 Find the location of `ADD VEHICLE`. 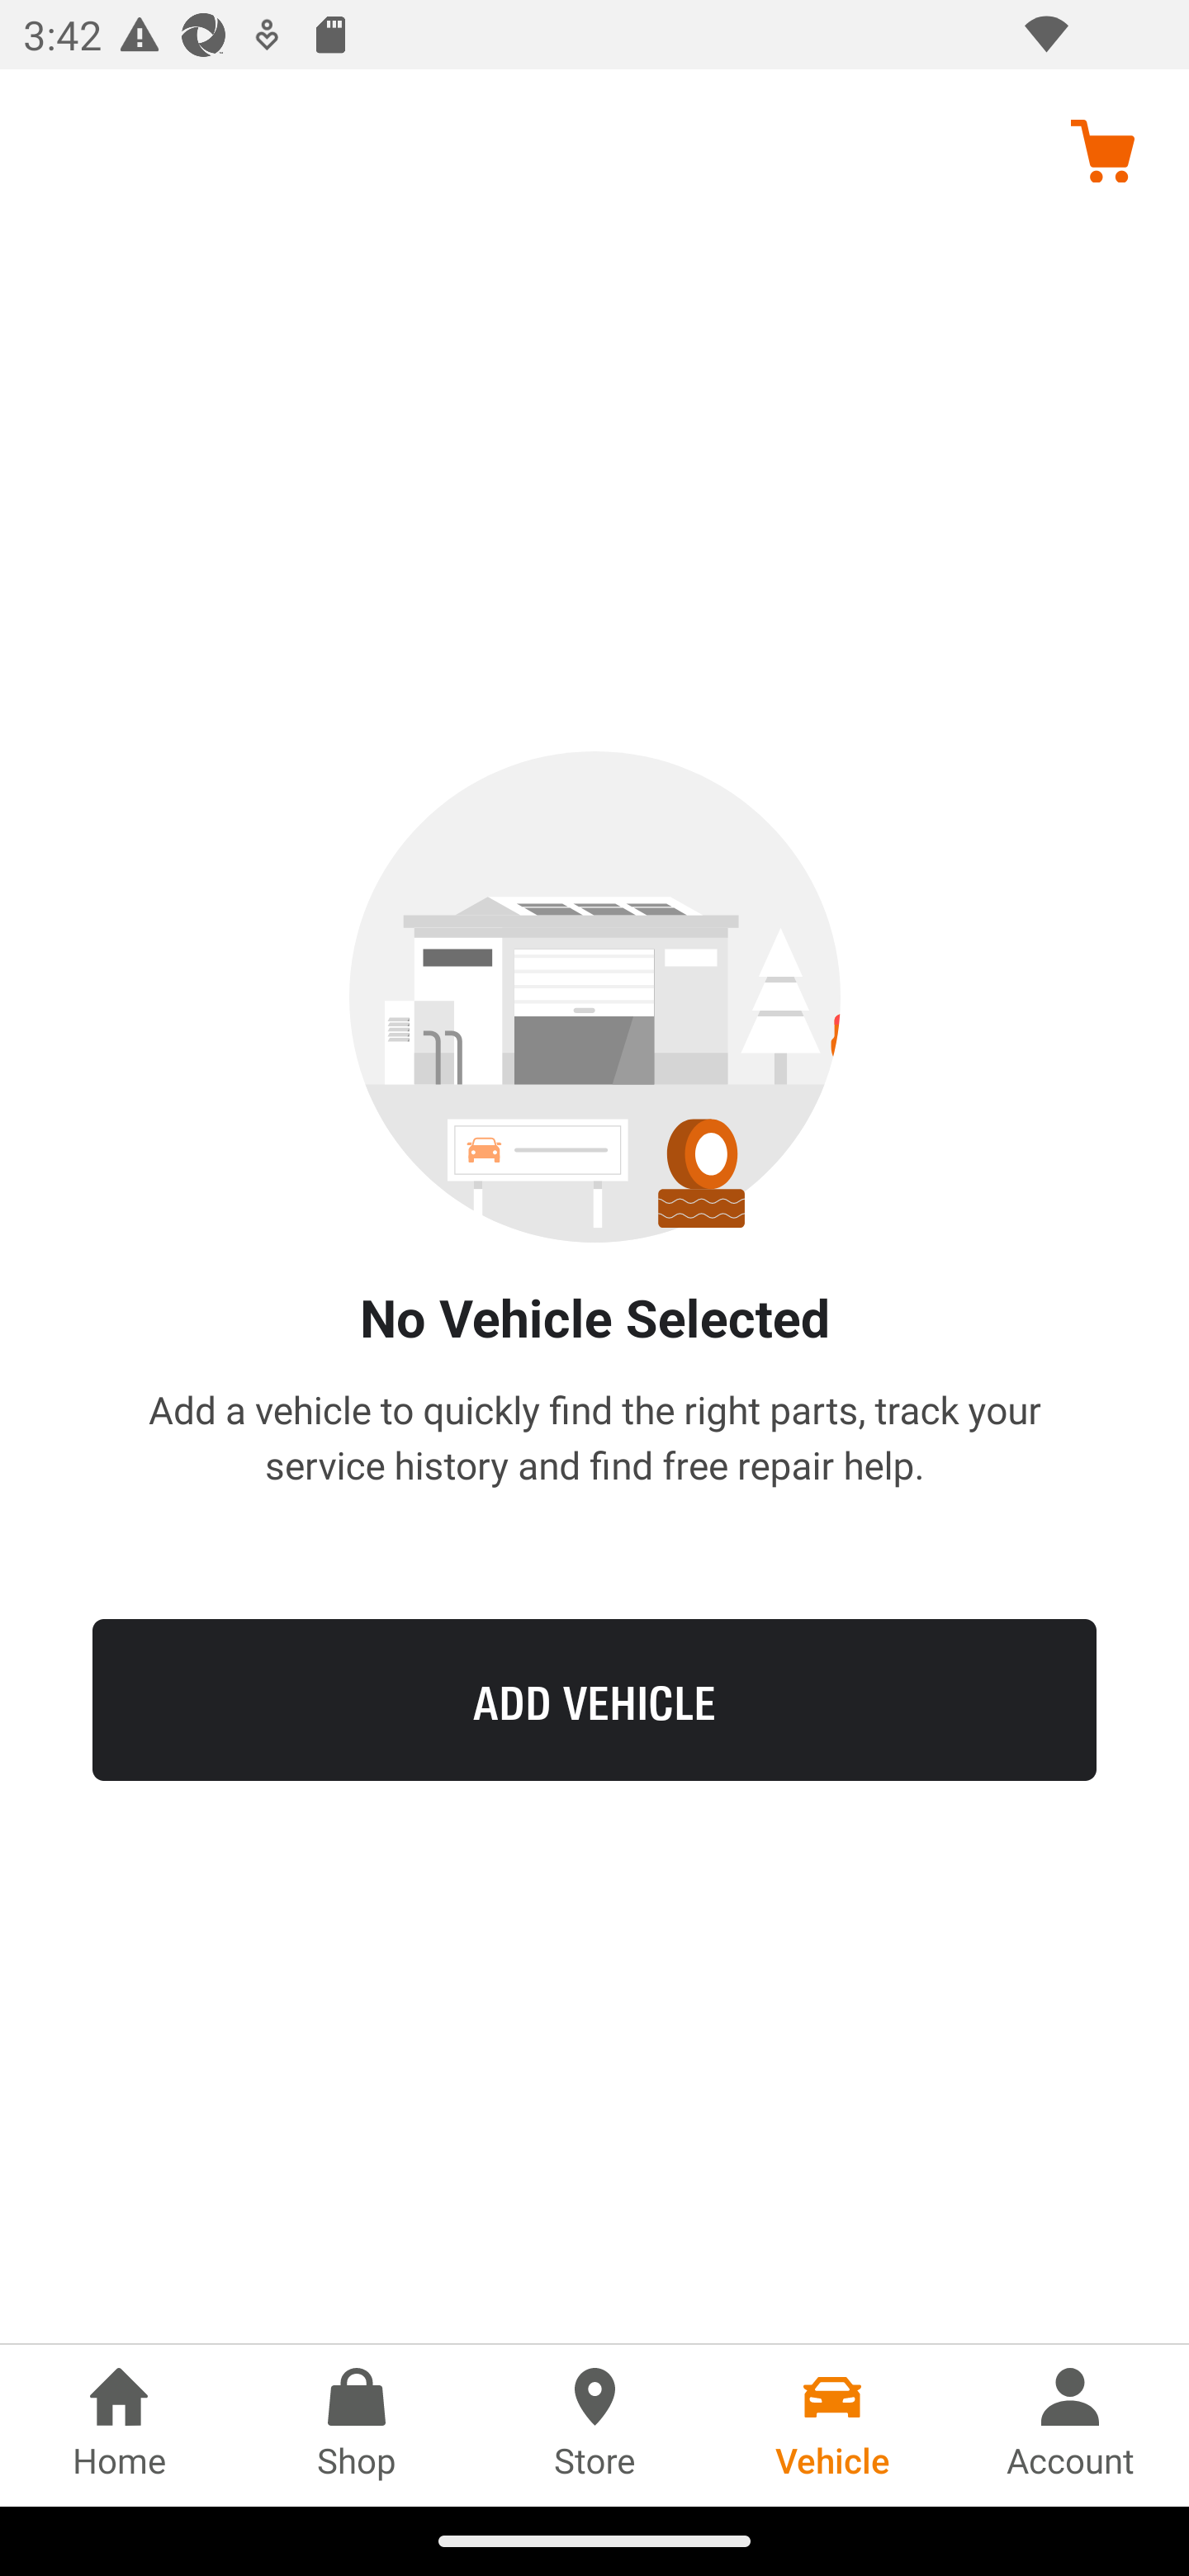

ADD VEHICLE is located at coordinates (594, 1699).